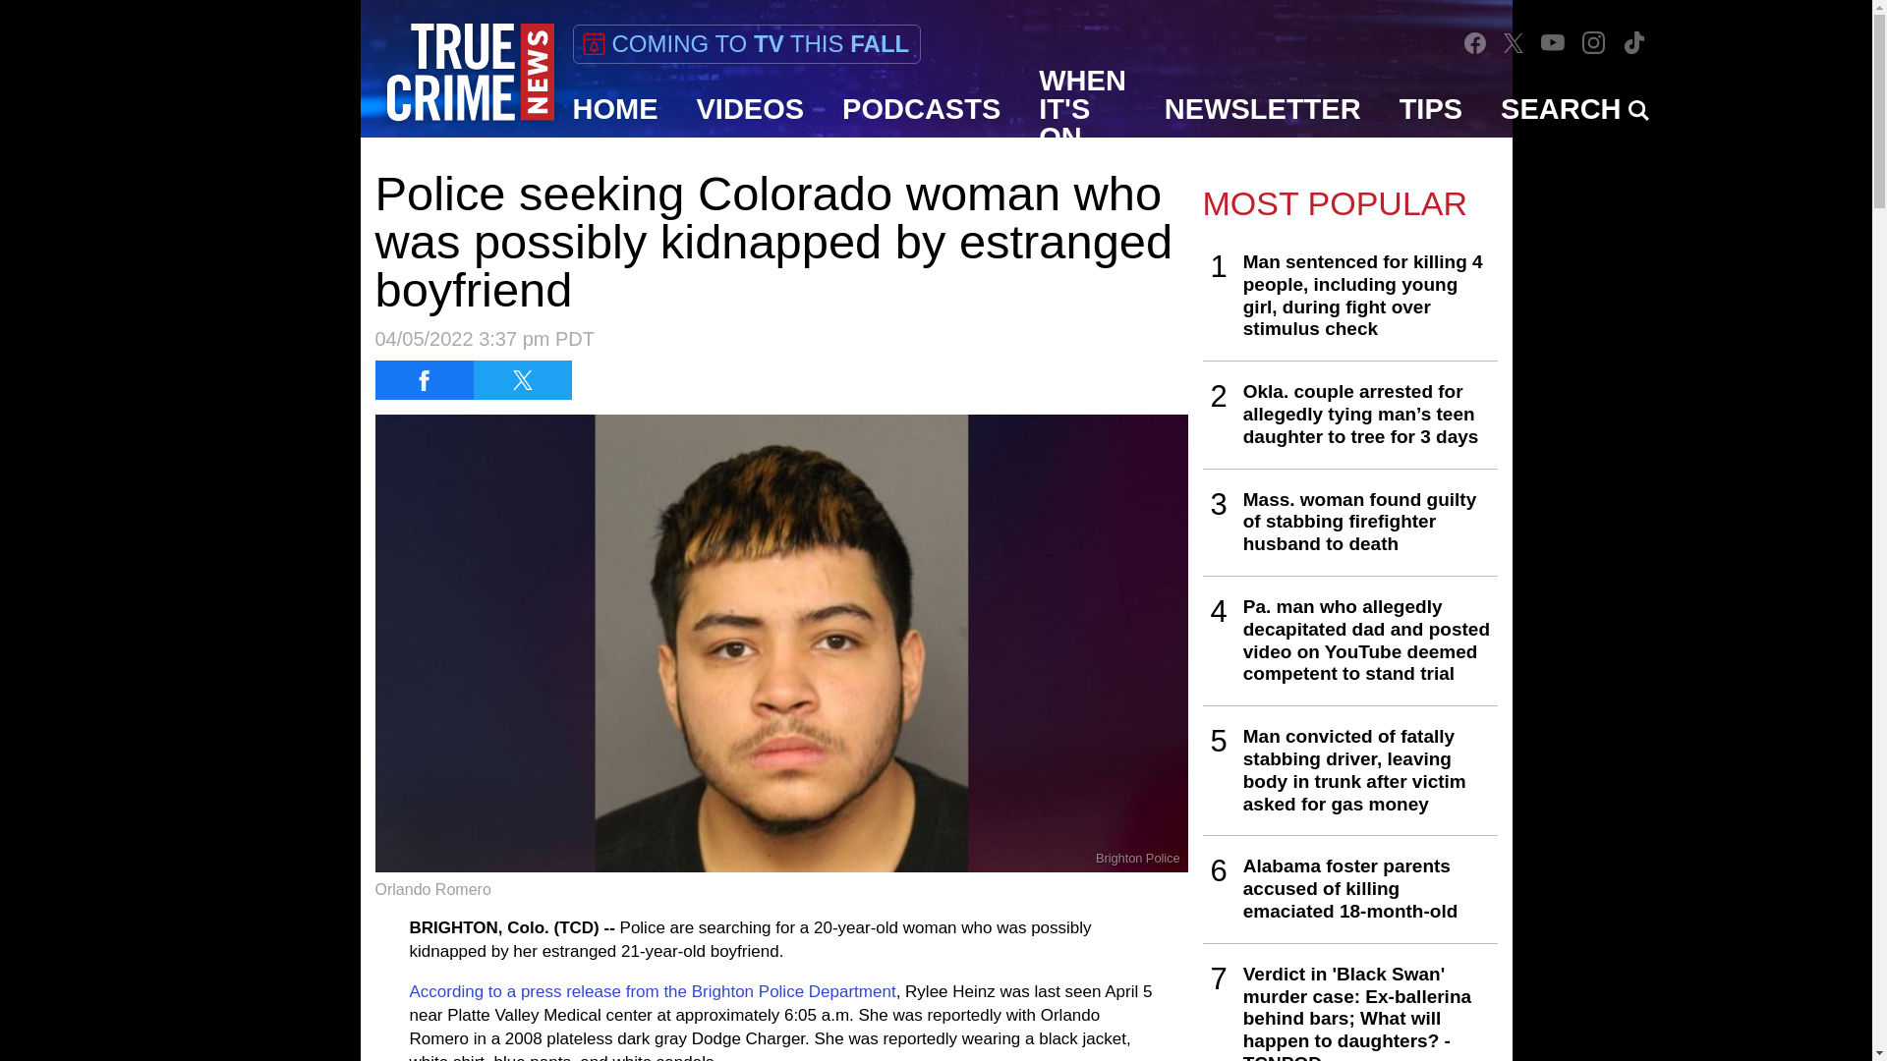 The height and width of the screenshot is (1061, 1887). What do you see at coordinates (470, 73) in the screenshot?
I see `True Crime News` at bounding box center [470, 73].